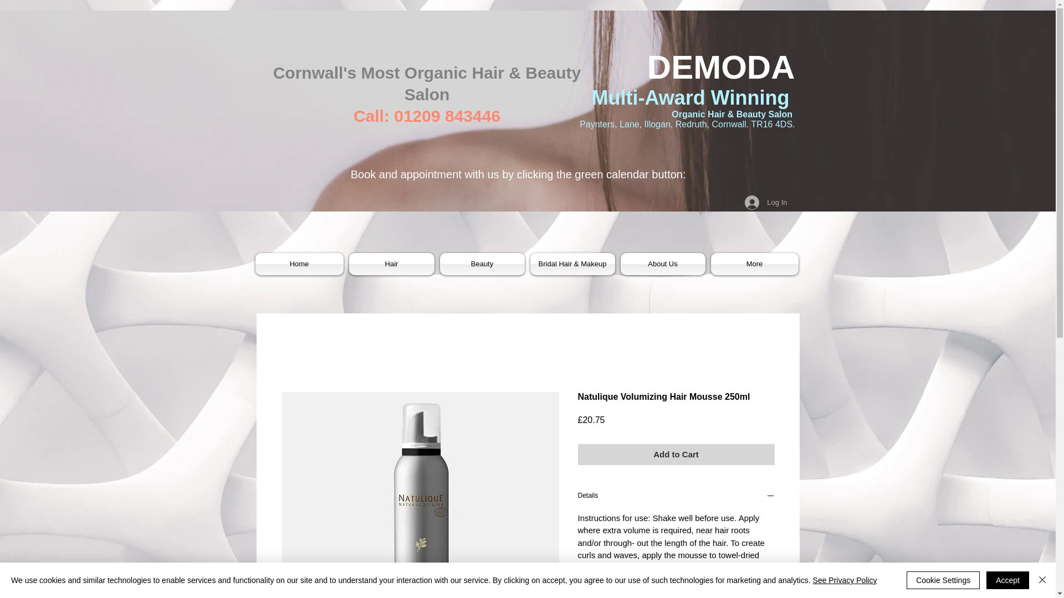 Image resolution: width=1064 pixels, height=598 pixels. Describe the element at coordinates (676, 497) in the screenshot. I see `Details` at that location.